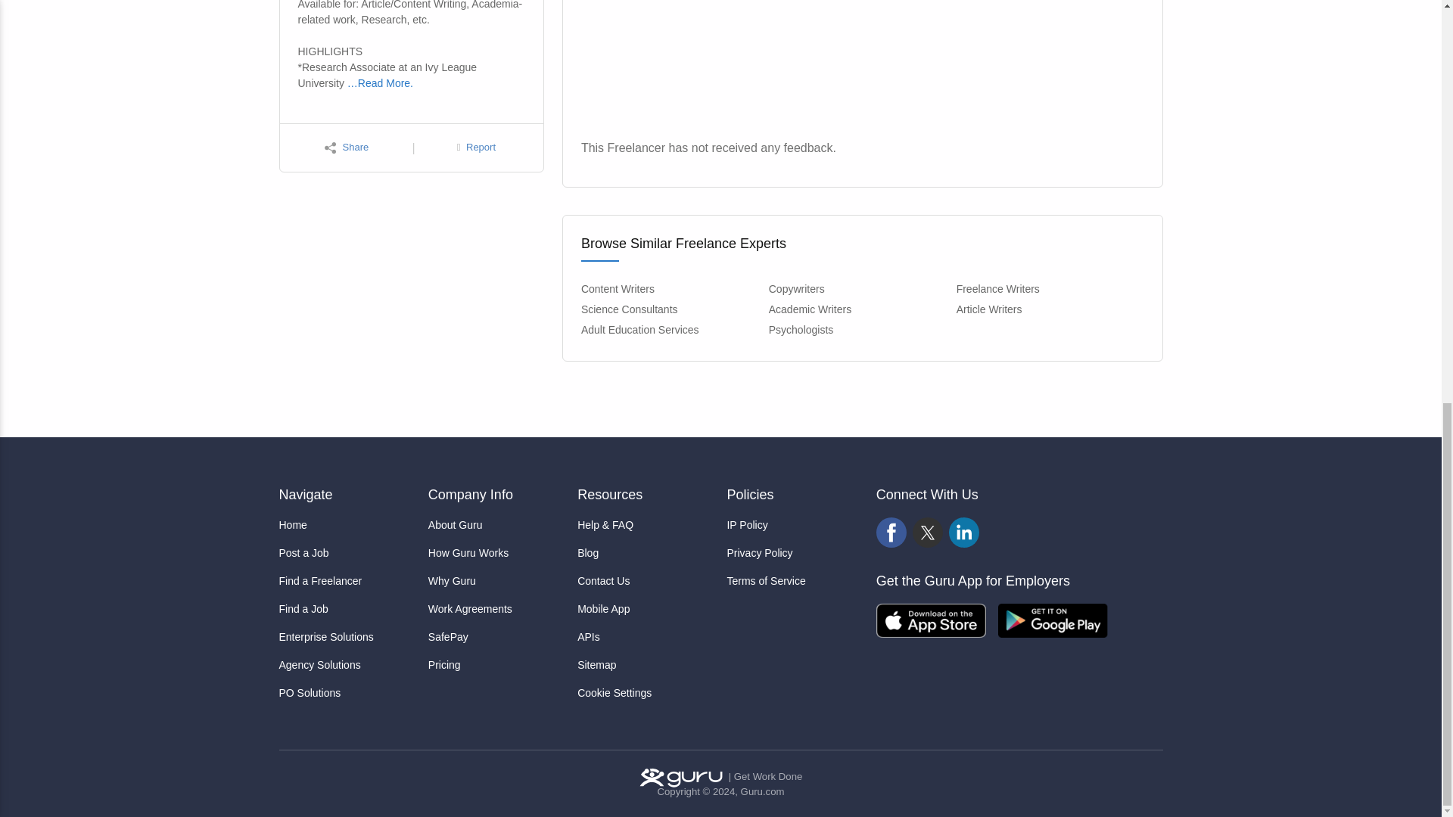 This screenshot has height=817, width=1453. What do you see at coordinates (928, 533) in the screenshot?
I see `Connect with Guru on X` at bounding box center [928, 533].